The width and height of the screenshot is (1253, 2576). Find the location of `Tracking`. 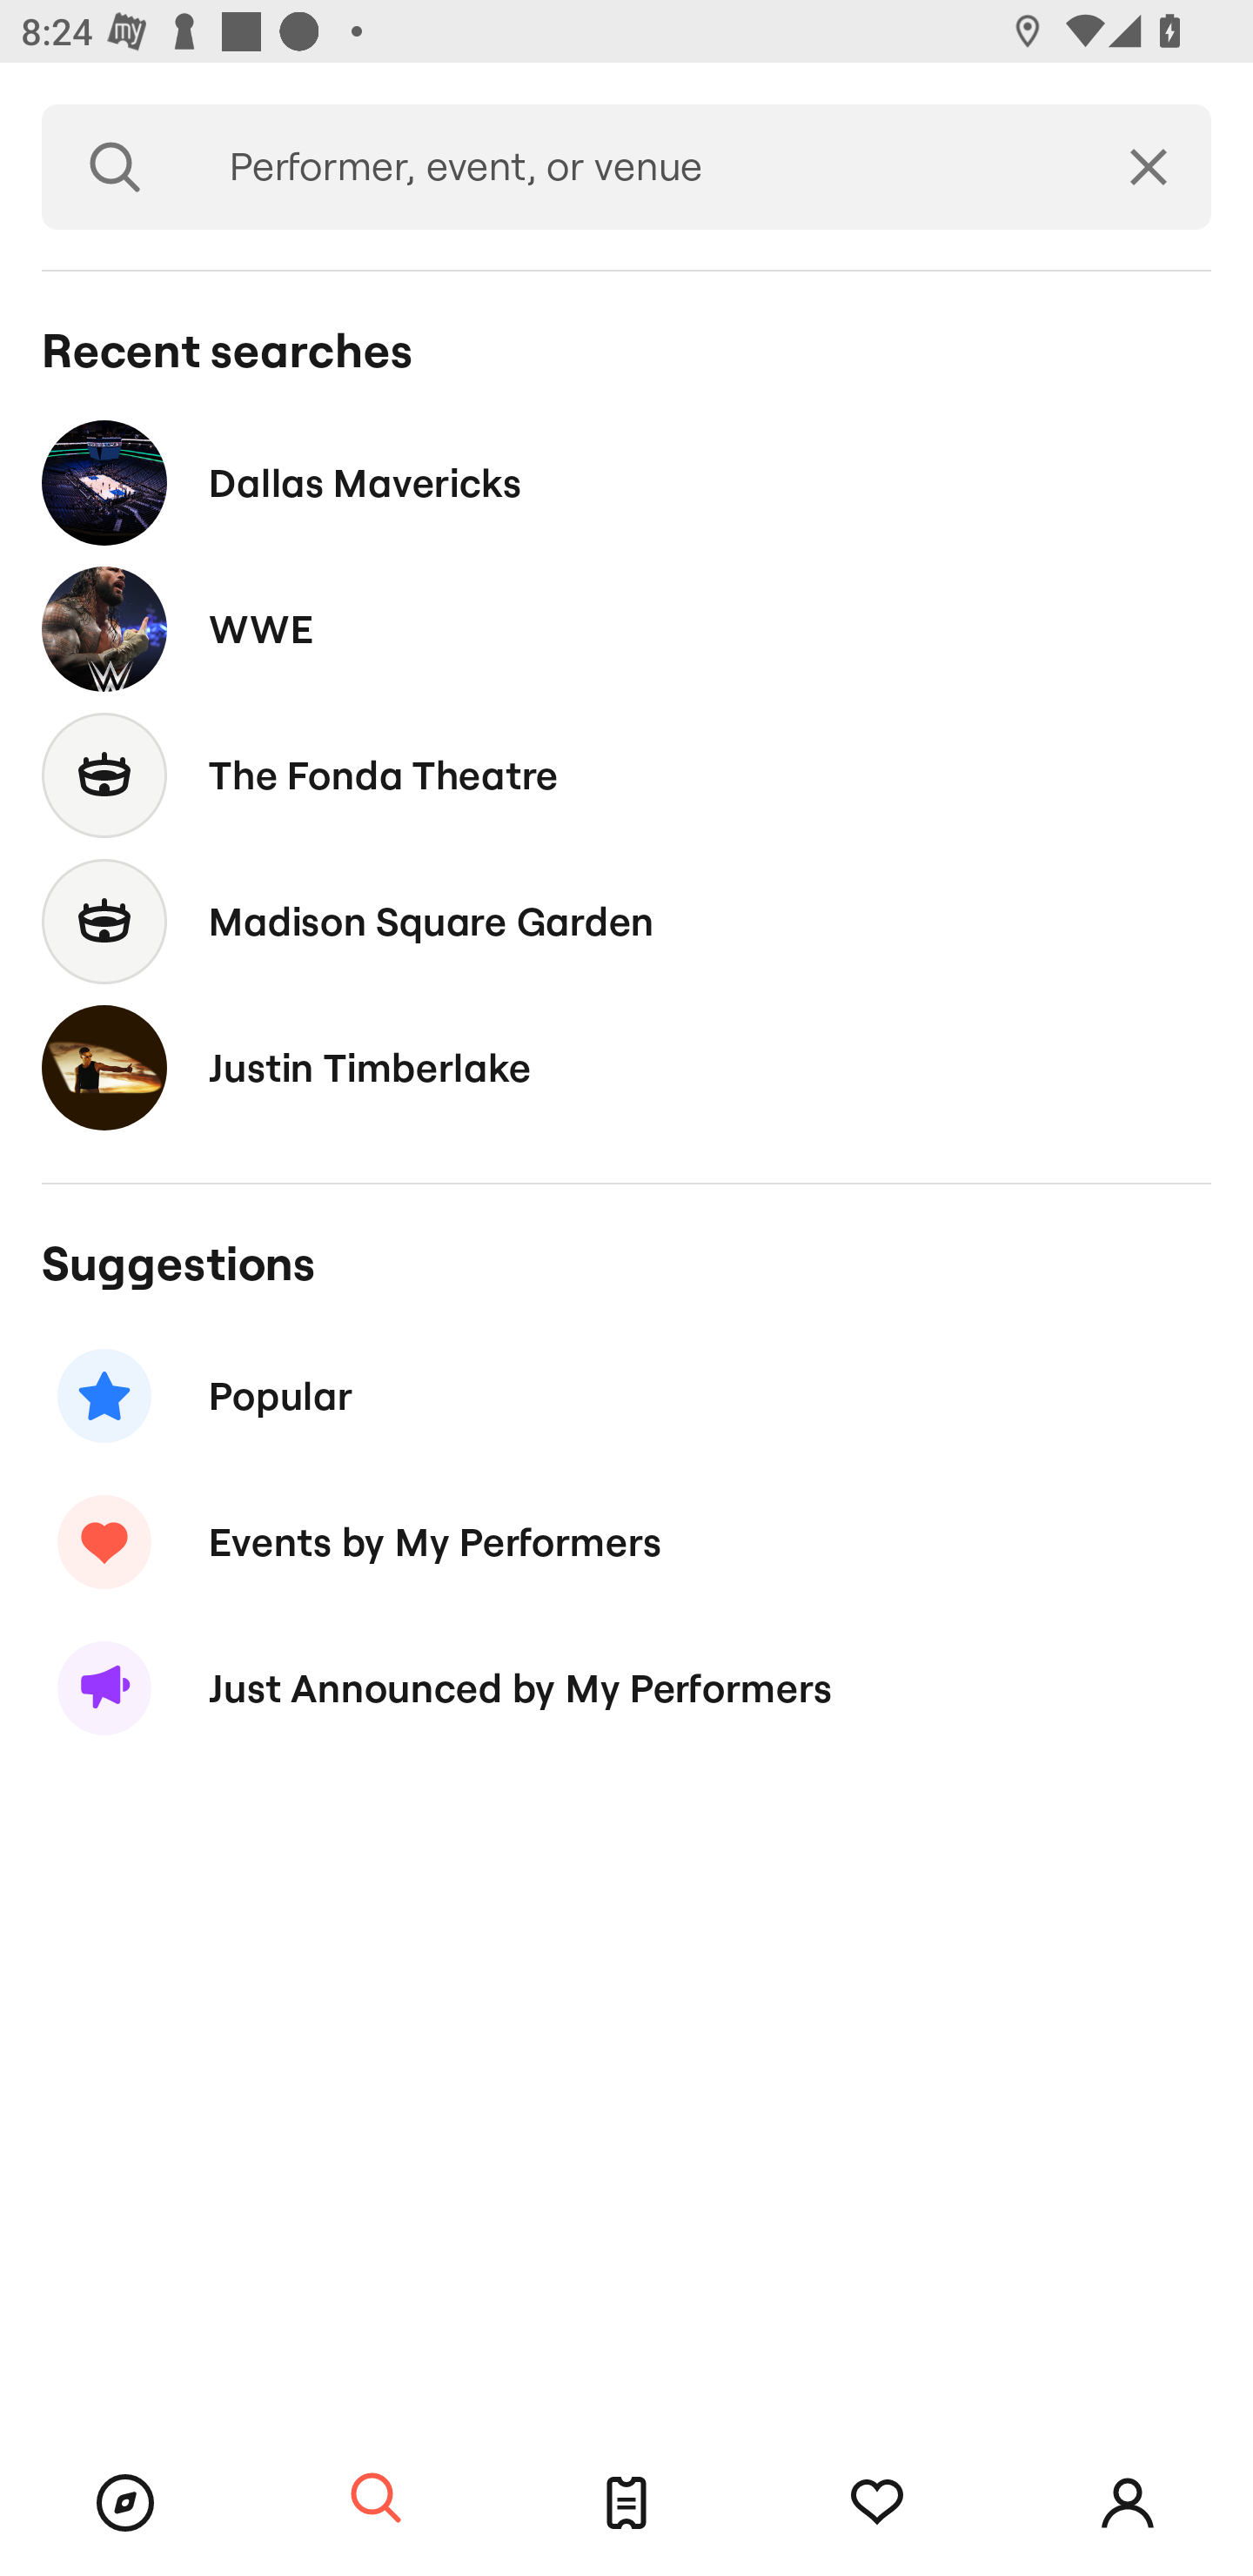

Tracking is located at coordinates (877, 2503).